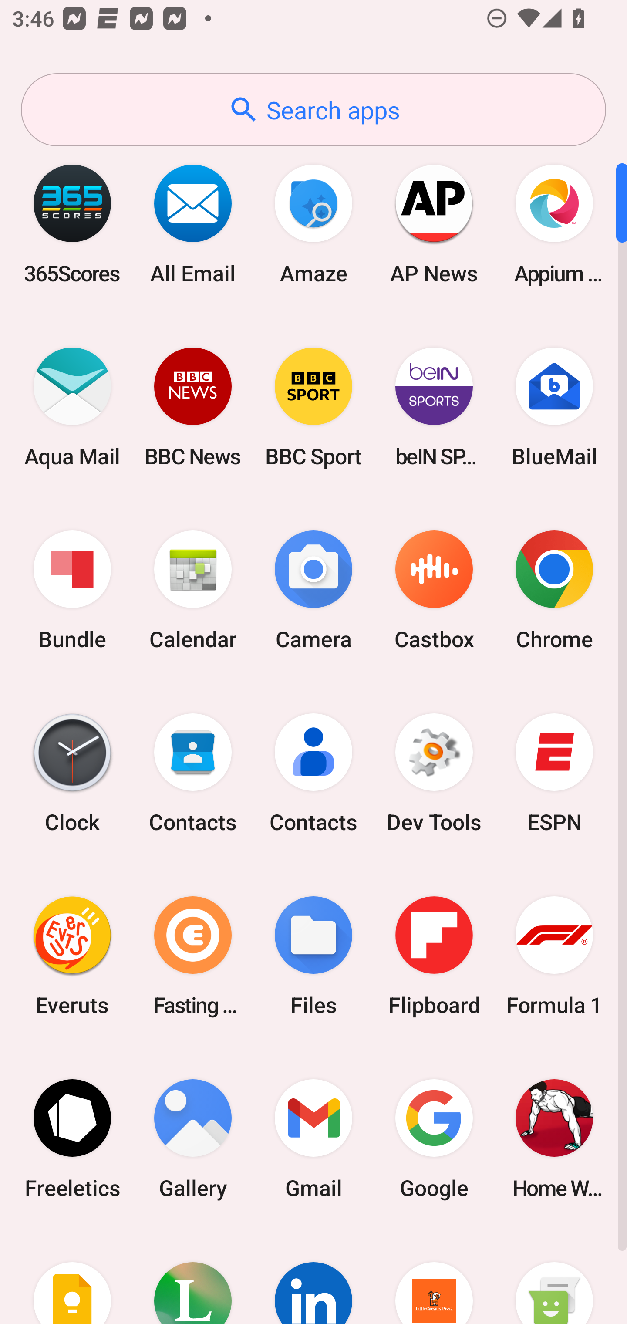 The image size is (627, 1324). Describe the element at coordinates (313, 1277) in the screenshot. I see `LinkedIn` at that location.